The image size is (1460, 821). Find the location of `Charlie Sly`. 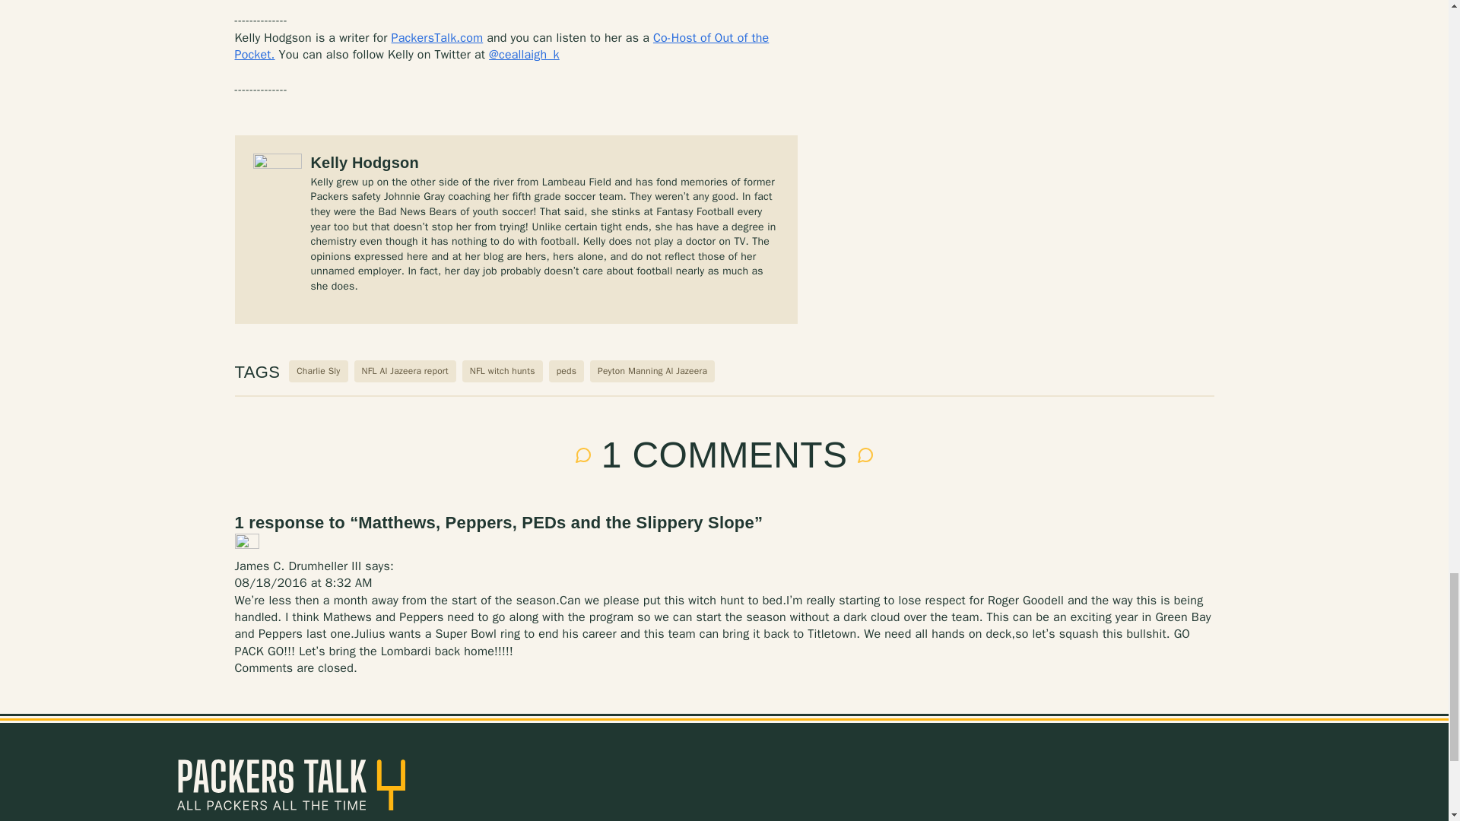

Charlie Sly is located at coordinates (318, 371).